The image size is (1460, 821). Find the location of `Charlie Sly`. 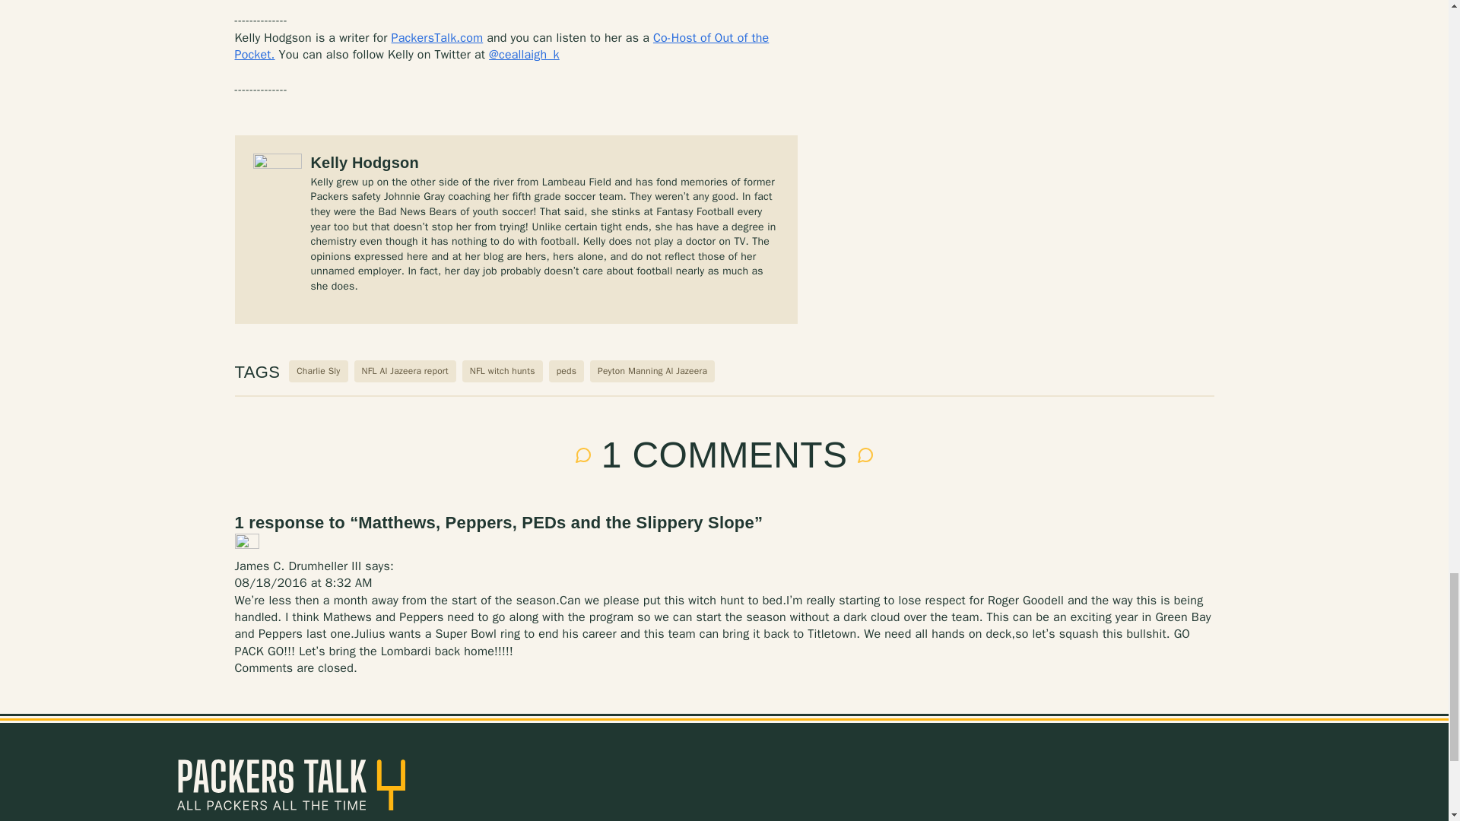

Charlie Sly is located at coordinates (318, 371).